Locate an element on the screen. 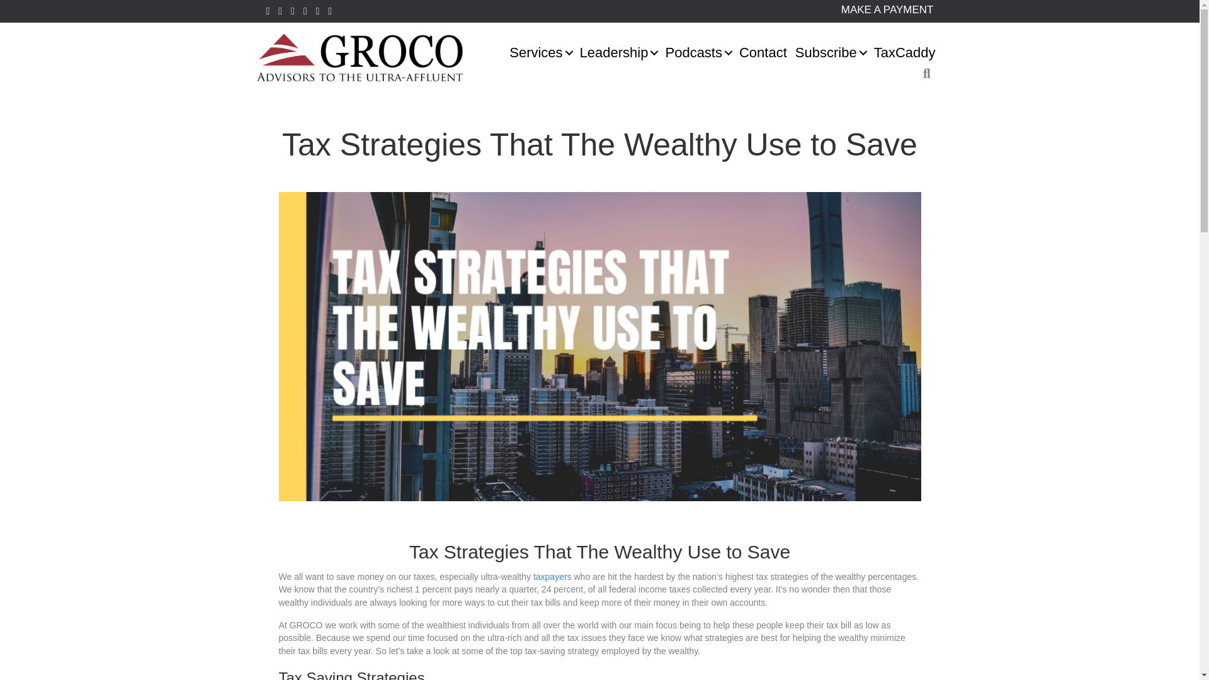  Search is located at coordinates (929, 74).